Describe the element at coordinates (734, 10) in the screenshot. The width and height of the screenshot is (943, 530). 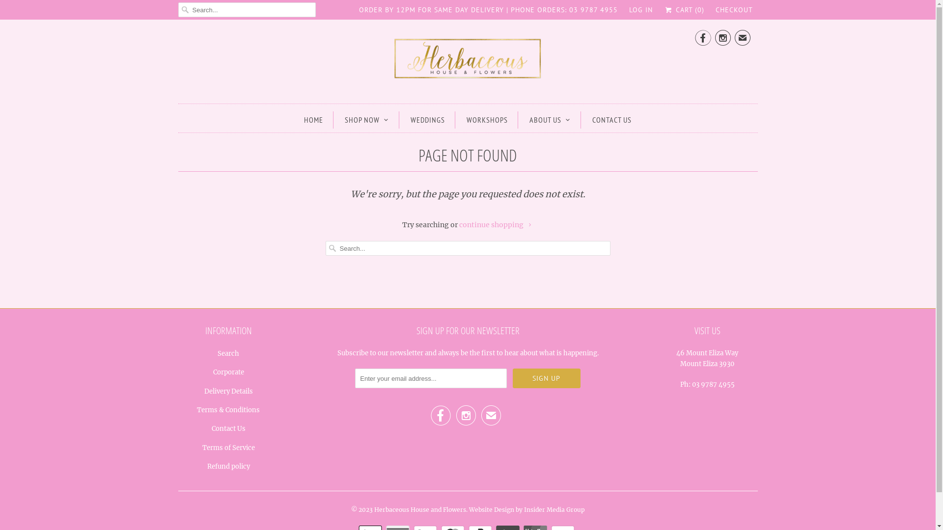
I see `CHECKOUT` at that location.